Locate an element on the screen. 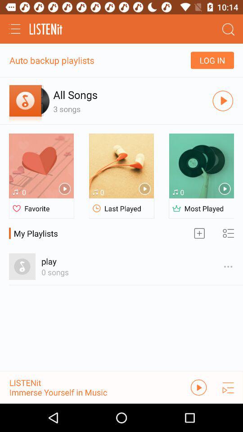 Image resolution: width=243 pixels, height=432 pixels. select the icon which is beside the my playlists is located at coordinates (199, 233).